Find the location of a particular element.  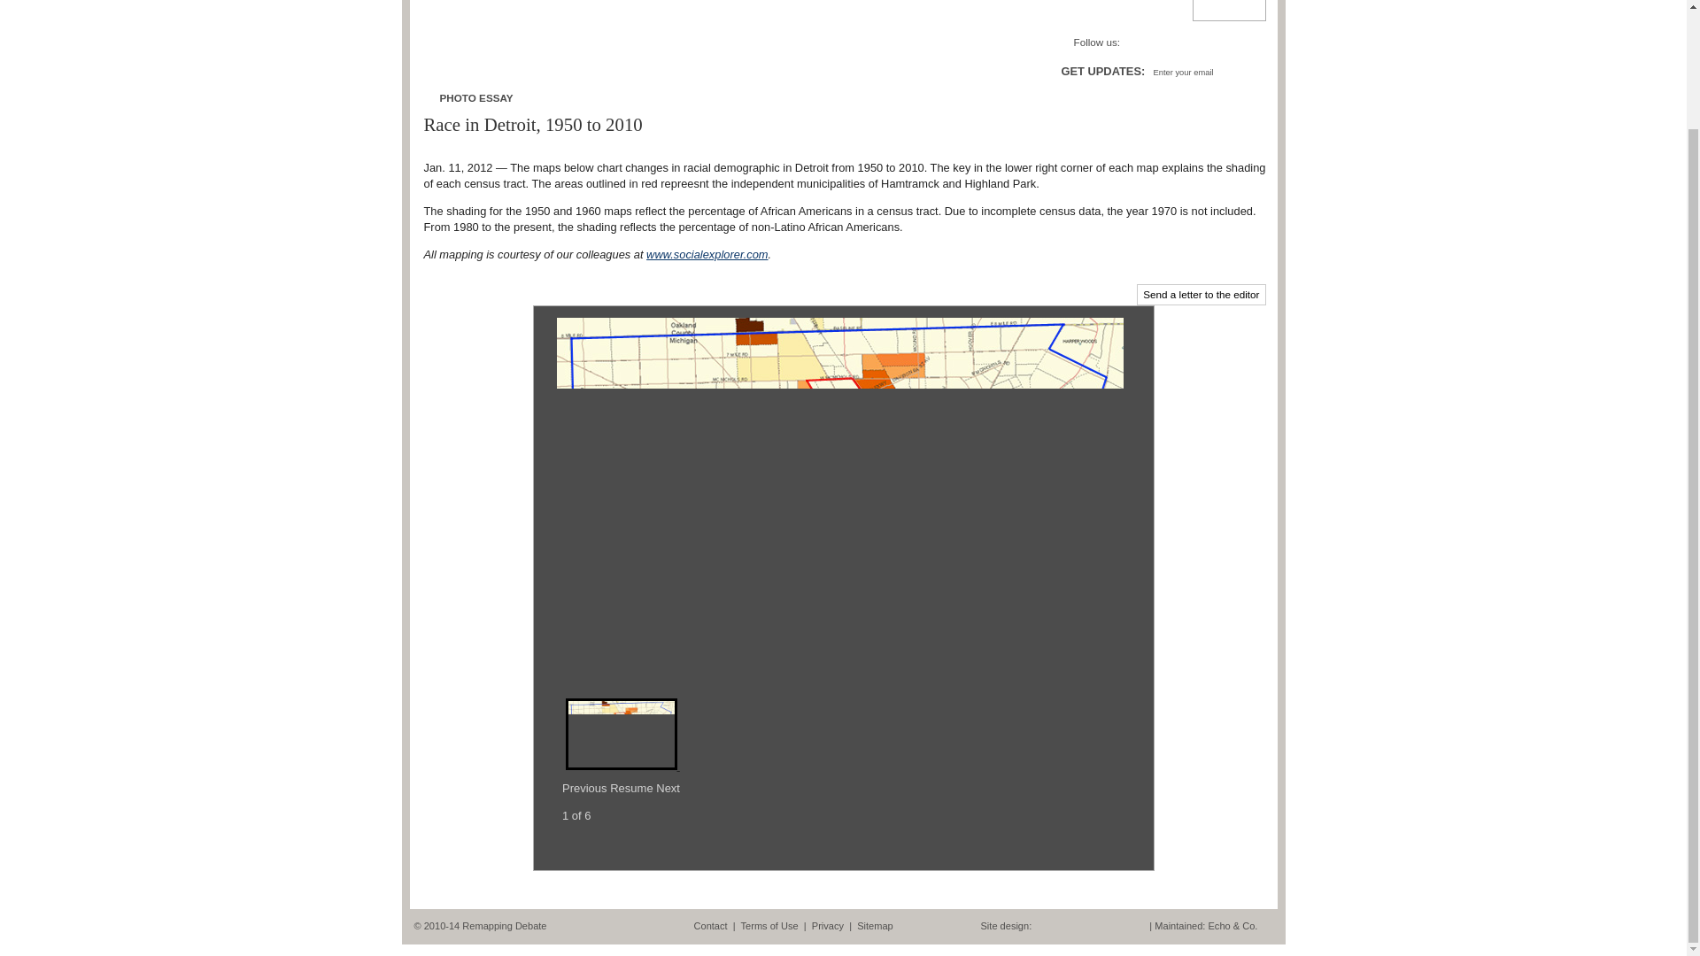

Maps and Data Resources is located at coordinates (836, 9).